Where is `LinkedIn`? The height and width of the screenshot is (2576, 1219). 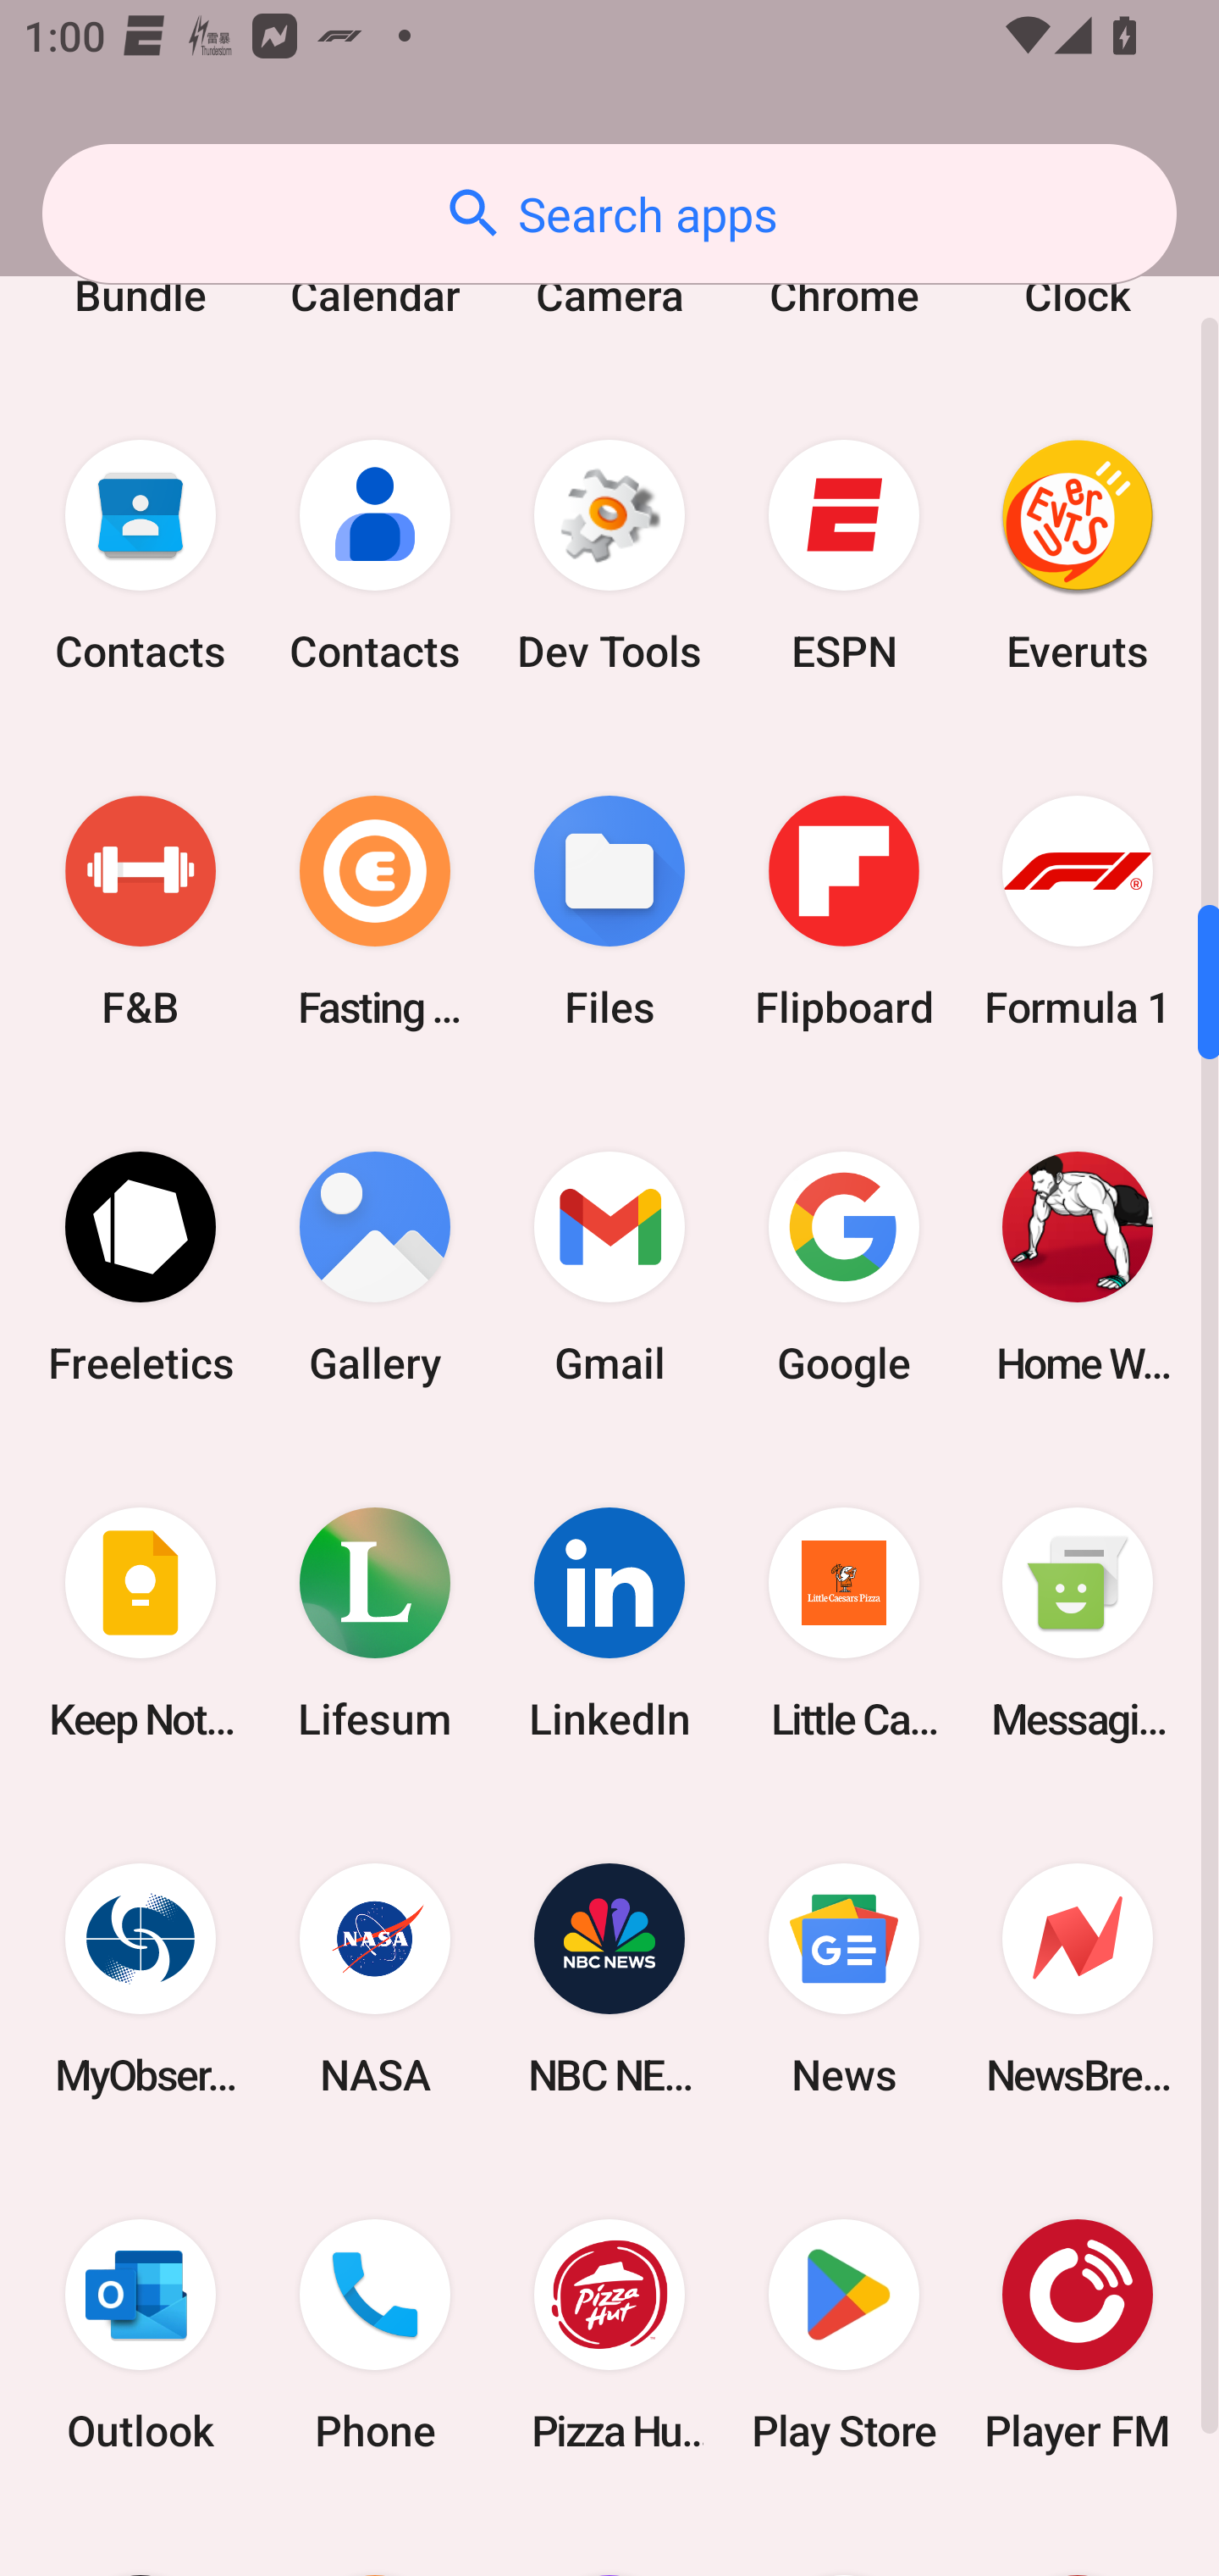
LinkedIn is located at coordinates (609, 1622).